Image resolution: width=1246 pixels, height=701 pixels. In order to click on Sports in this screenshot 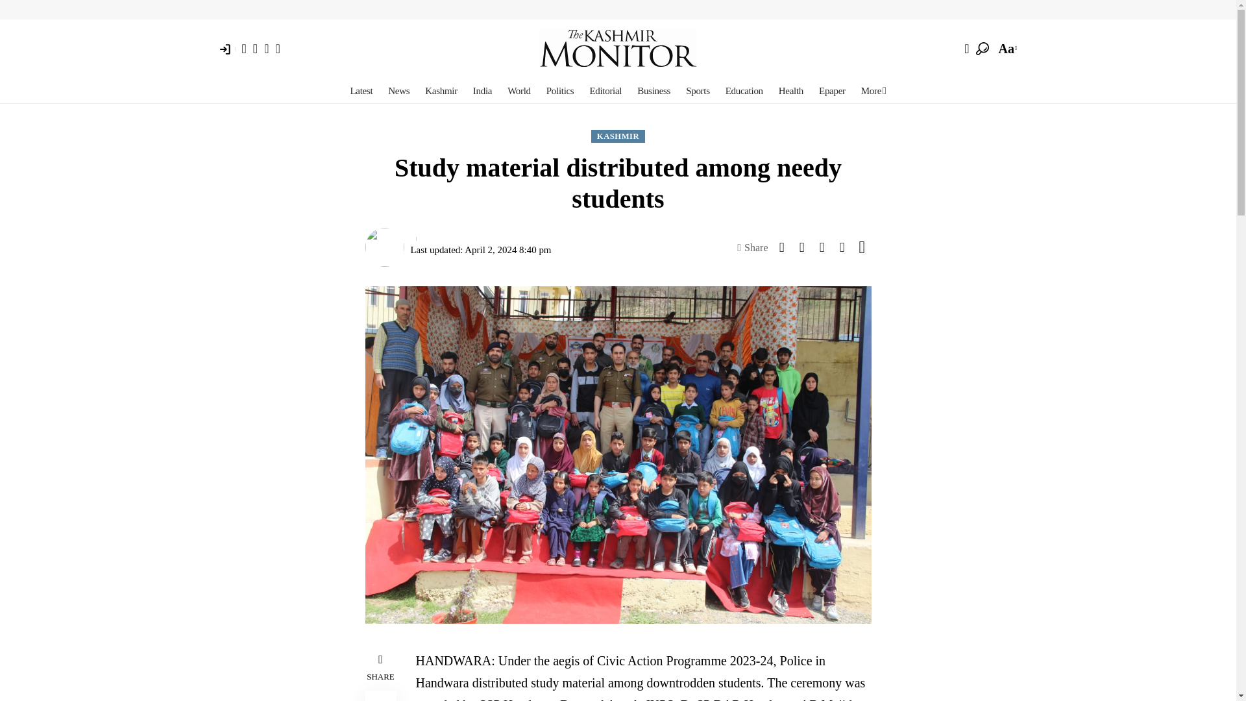, I will do `click(697, 90)`.